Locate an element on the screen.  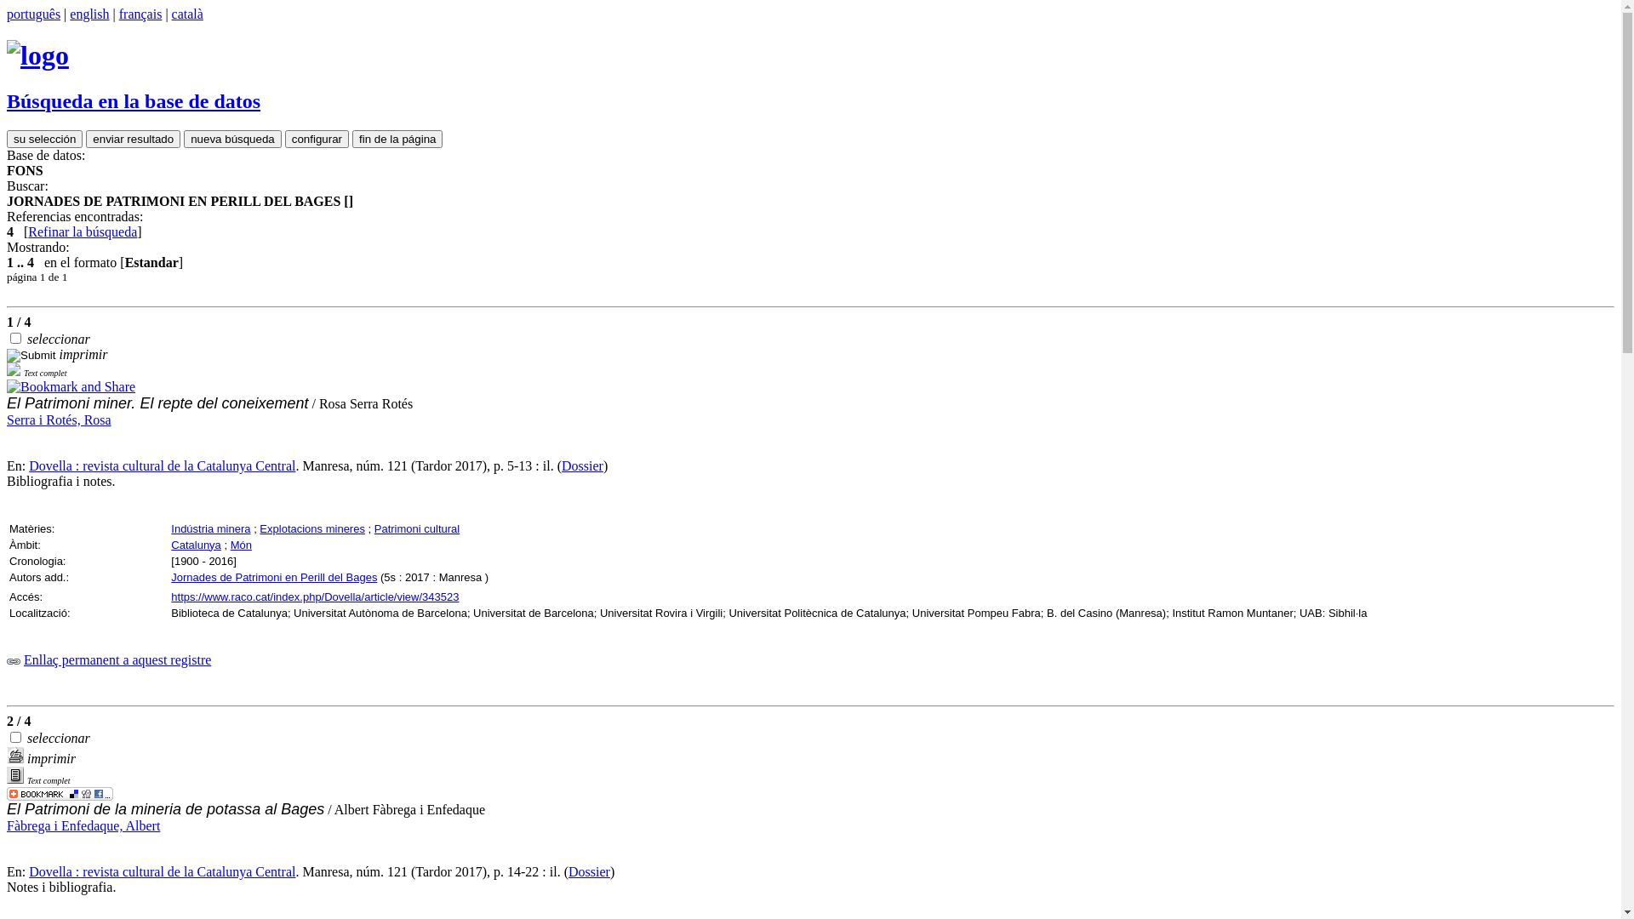
Explotacions mineres is located at coordinates (312, 529).